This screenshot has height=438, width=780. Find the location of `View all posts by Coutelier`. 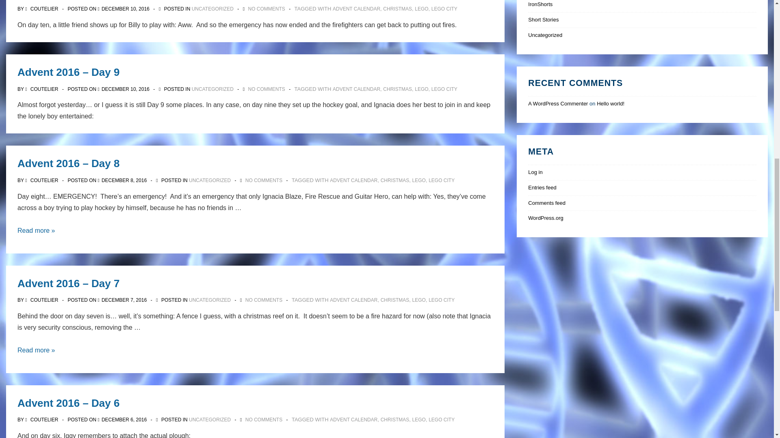

View all posts by Coutelier is located at coordinates (42, 88).